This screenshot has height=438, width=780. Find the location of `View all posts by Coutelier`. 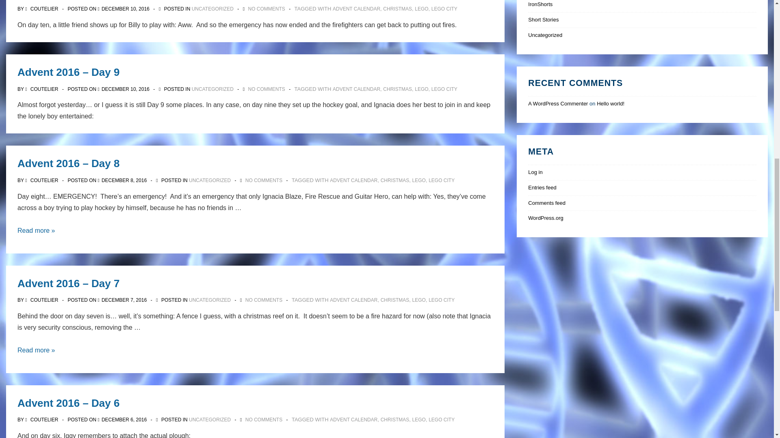

View all posts by Coutelier is located at coordinates (42, 88).